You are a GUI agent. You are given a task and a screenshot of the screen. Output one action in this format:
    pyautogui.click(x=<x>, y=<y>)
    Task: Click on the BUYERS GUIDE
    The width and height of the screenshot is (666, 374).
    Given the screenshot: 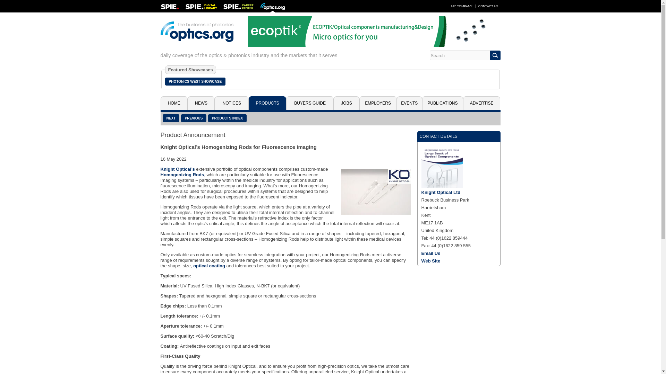 What is the action you would take?
    pyautogui.click(x=310, y=103)
    